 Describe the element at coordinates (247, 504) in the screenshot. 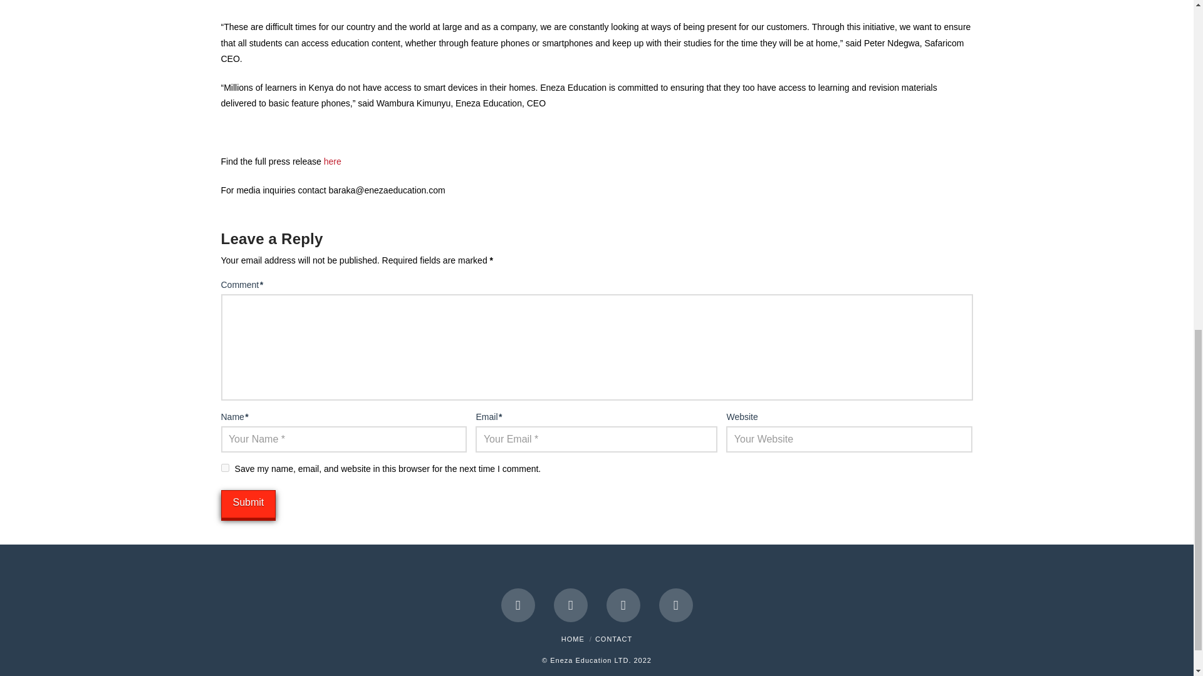

I see `Submit` at that location.